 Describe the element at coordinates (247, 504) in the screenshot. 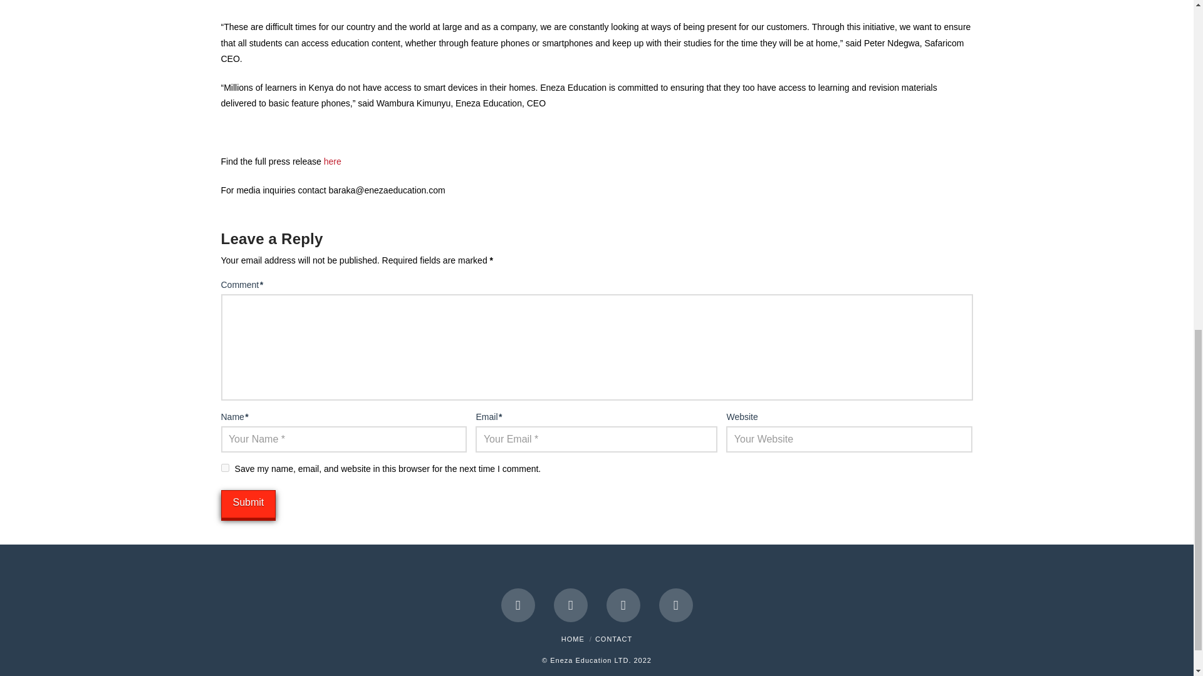

I see `Submit` at that location.